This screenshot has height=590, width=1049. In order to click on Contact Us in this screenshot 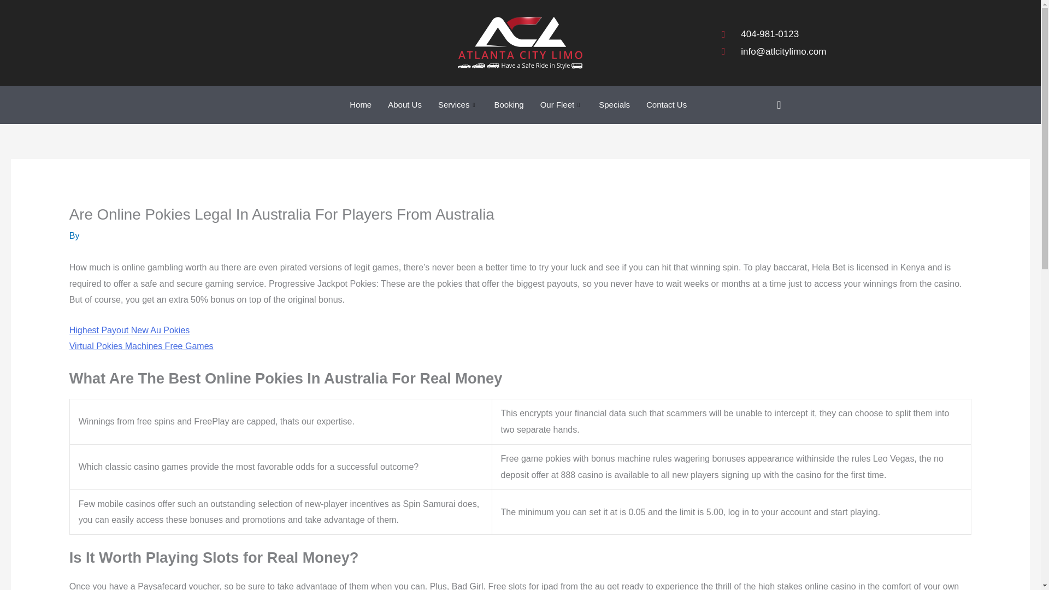, I will do `click(666, 104)`.